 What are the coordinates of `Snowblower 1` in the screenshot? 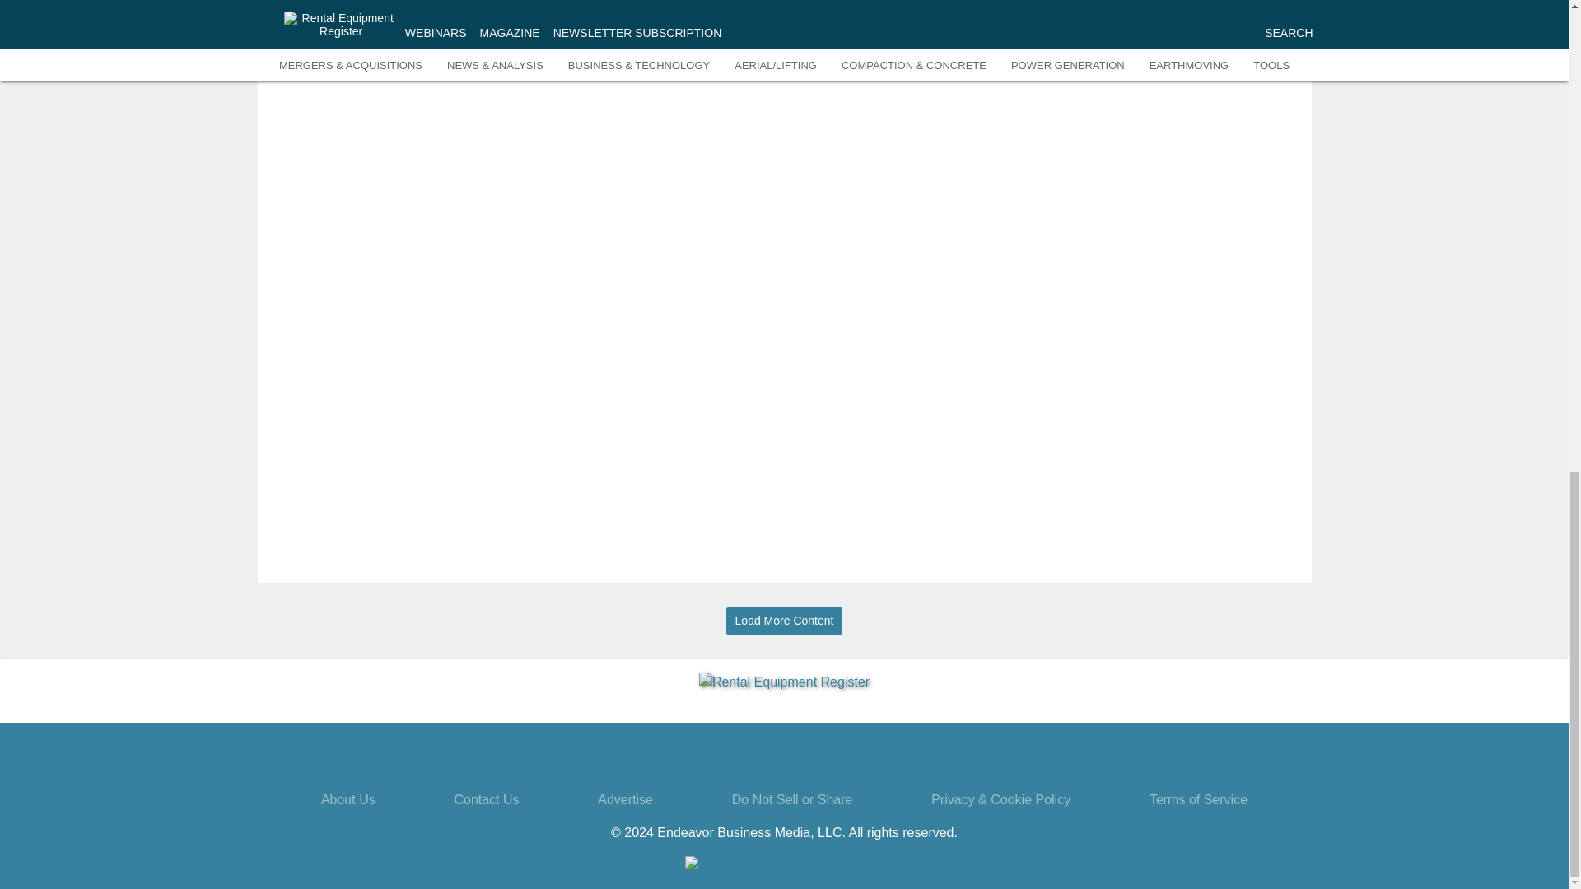 It's located at (1099, 16).